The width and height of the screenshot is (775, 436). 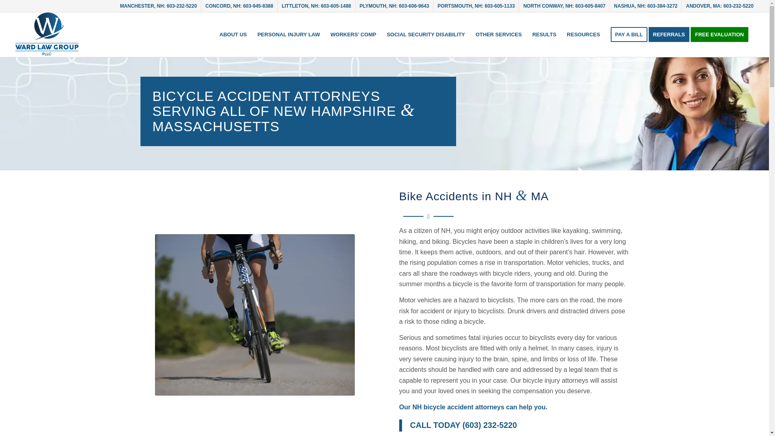 I want to click on OTHER SERVICES, so click(x=499, y=35).